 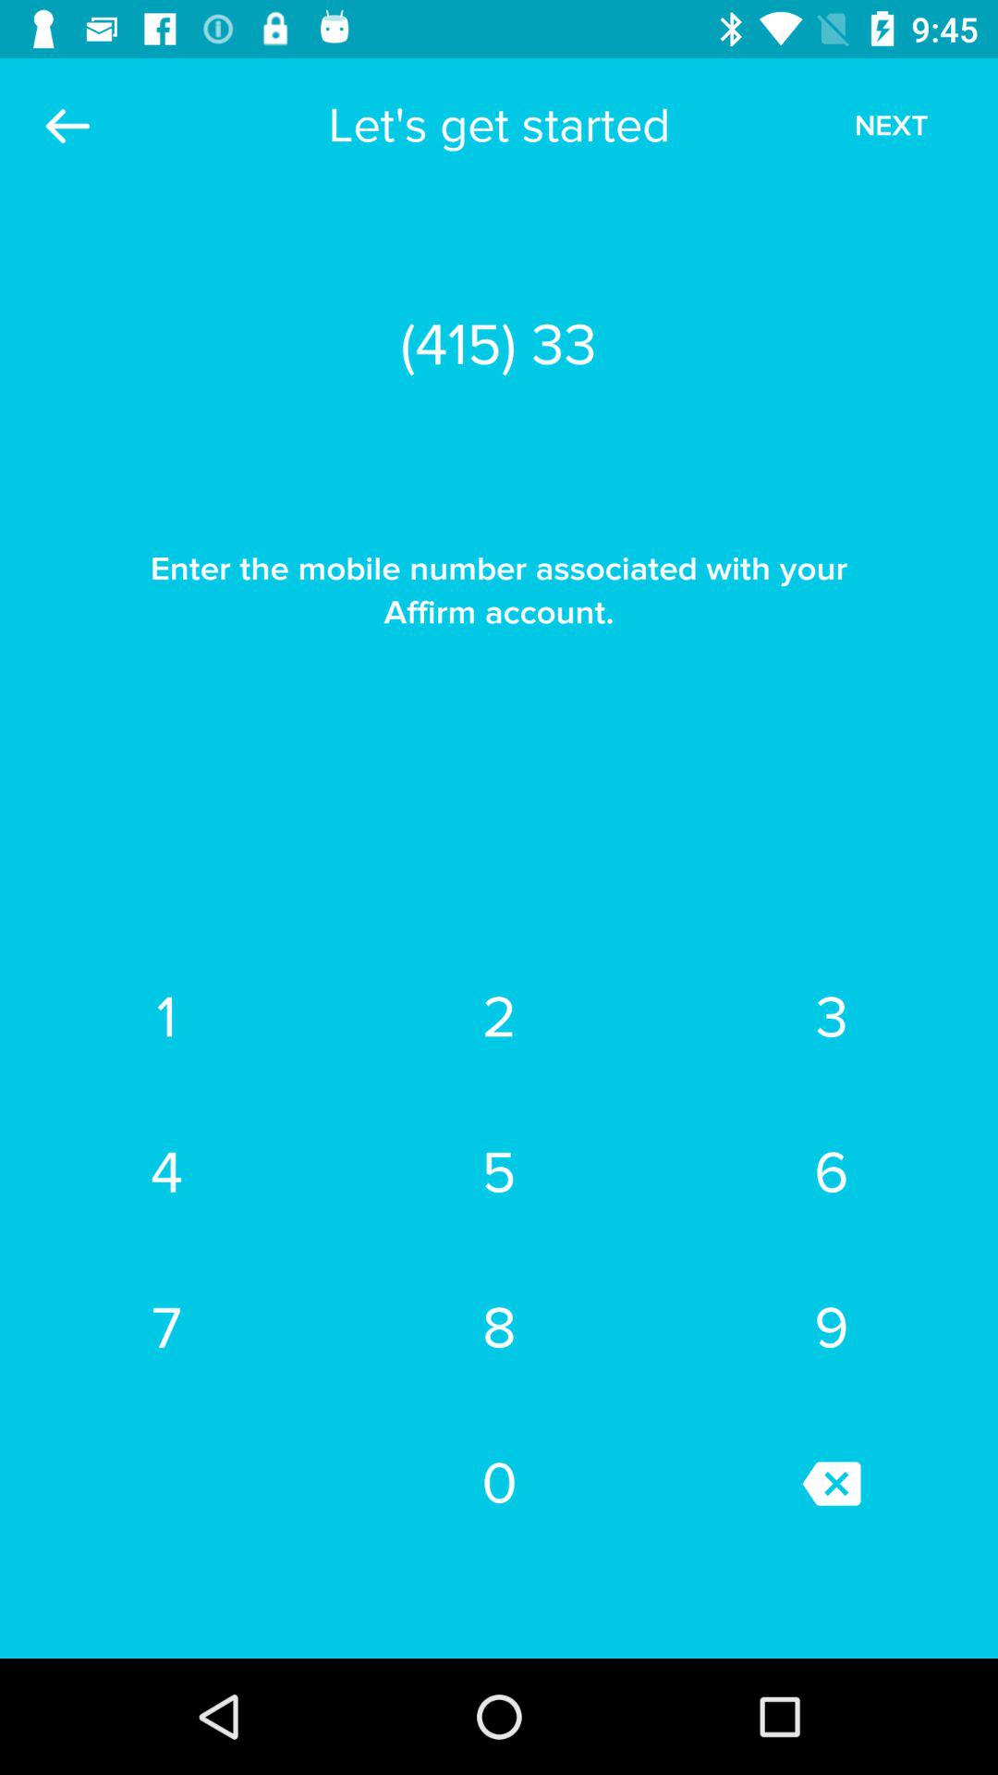 I want to click on press the item next to the 2 item, so click(x=166, y=1172).